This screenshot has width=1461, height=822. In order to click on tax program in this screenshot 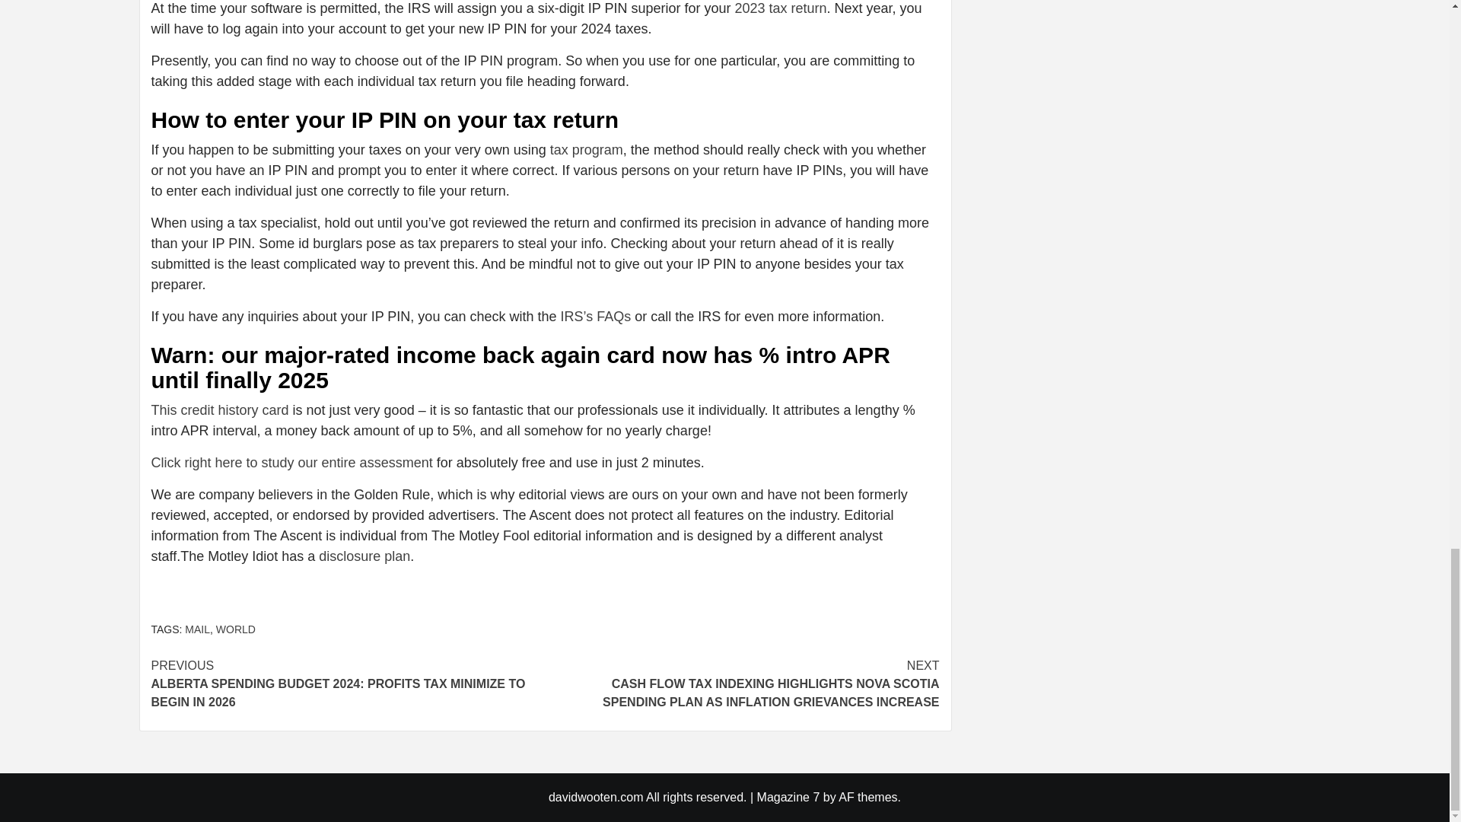, I will do `click(587, 149)`.